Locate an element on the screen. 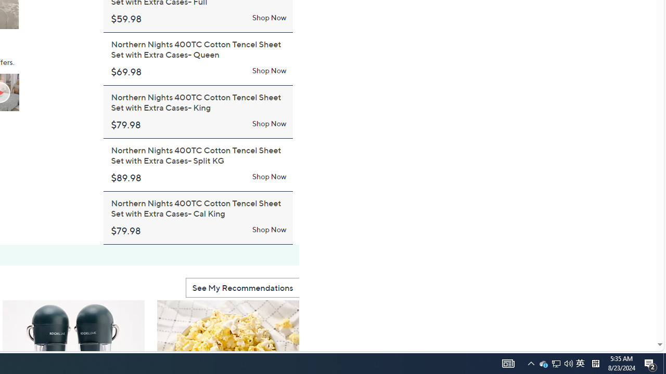 This screenshot has height=374, width=666. See My Recommendations is located at coordinates (242, 288).